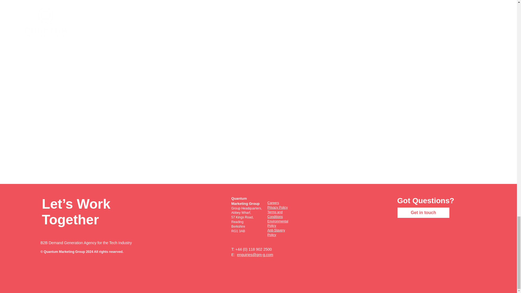 Image resolution: width=521 pixels, height=293 pixels. I want to click on Get in touch, so click(423, 212).